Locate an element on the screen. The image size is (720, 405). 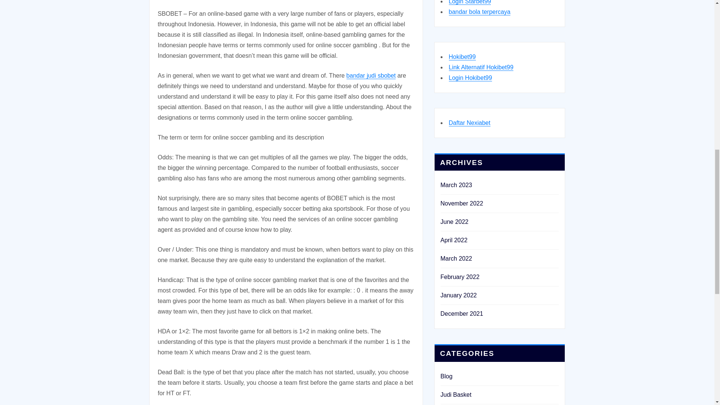
Daftar Nexiabet is located at coordinates (469, 122).